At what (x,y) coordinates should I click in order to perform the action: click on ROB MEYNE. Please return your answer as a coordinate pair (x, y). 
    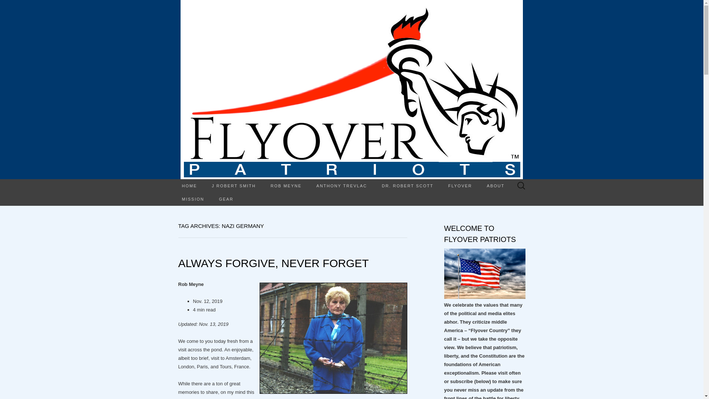
    Looking at the image, I should click on (286, 185).